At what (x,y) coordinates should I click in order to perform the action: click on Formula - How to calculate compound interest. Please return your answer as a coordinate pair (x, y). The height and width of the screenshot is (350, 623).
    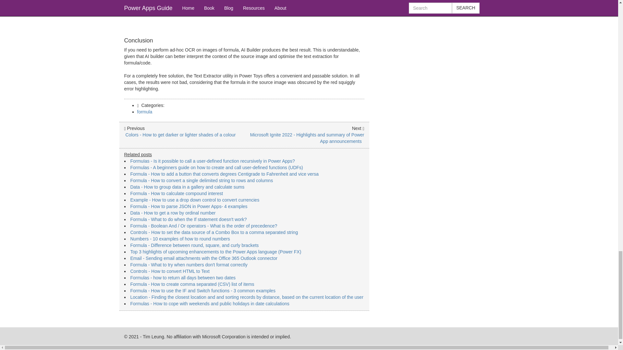
    Looking at the image, I should click on (177, 193).